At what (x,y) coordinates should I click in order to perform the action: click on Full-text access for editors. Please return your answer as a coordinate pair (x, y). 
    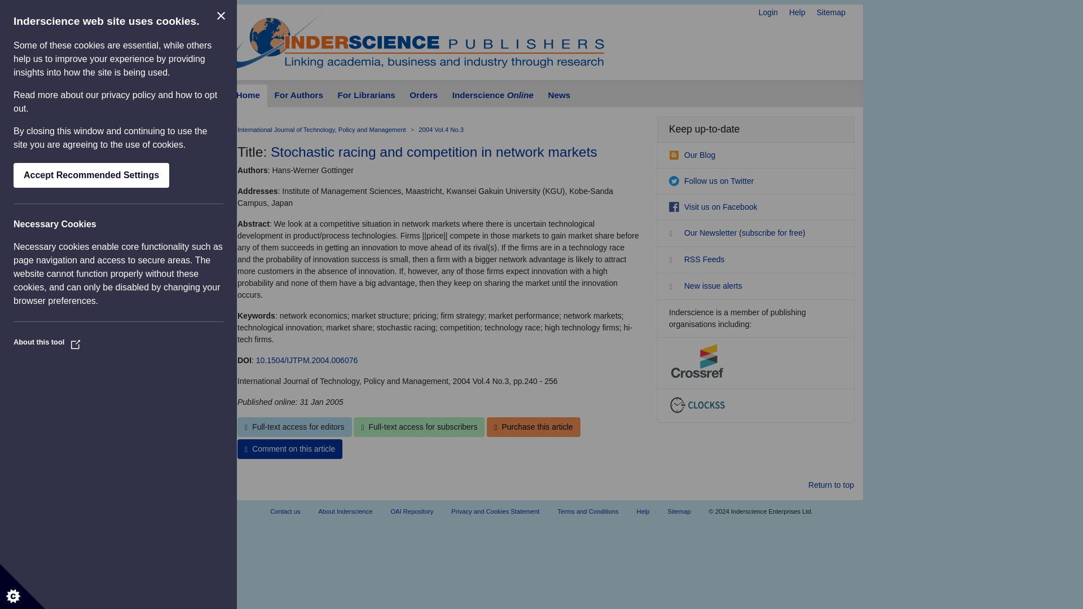
    Looking at the image, I should click on (294, 427).